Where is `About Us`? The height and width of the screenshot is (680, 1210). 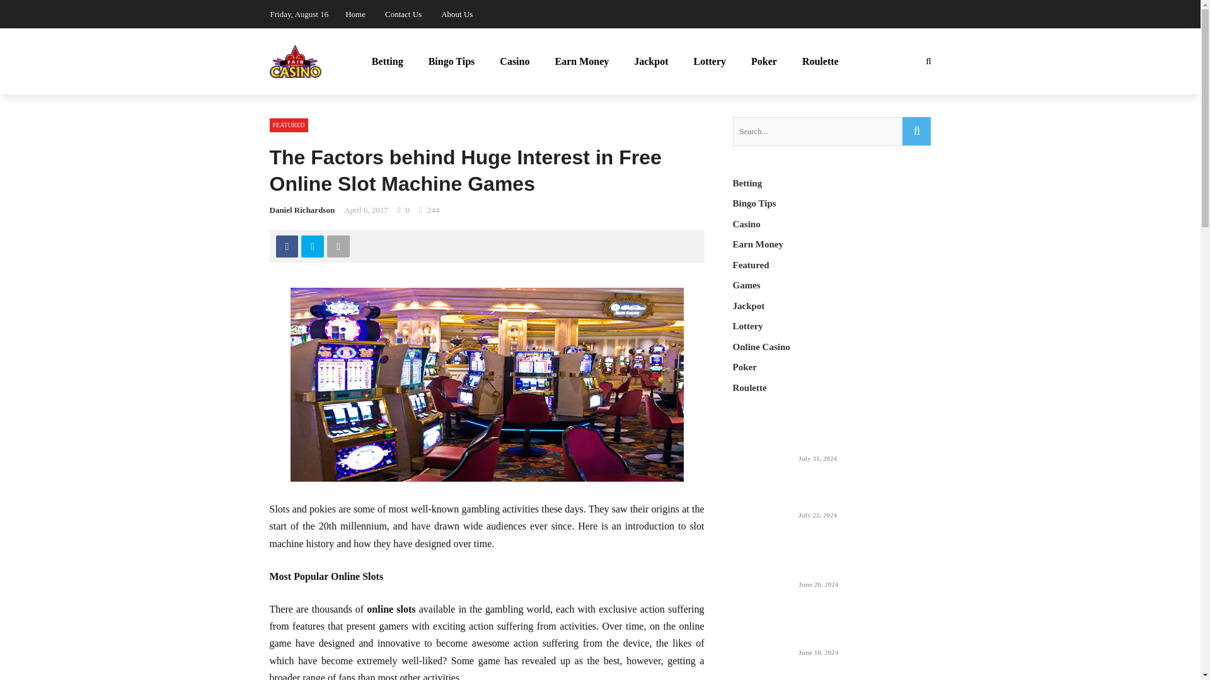 About Us is located at coordinates (457, 14).